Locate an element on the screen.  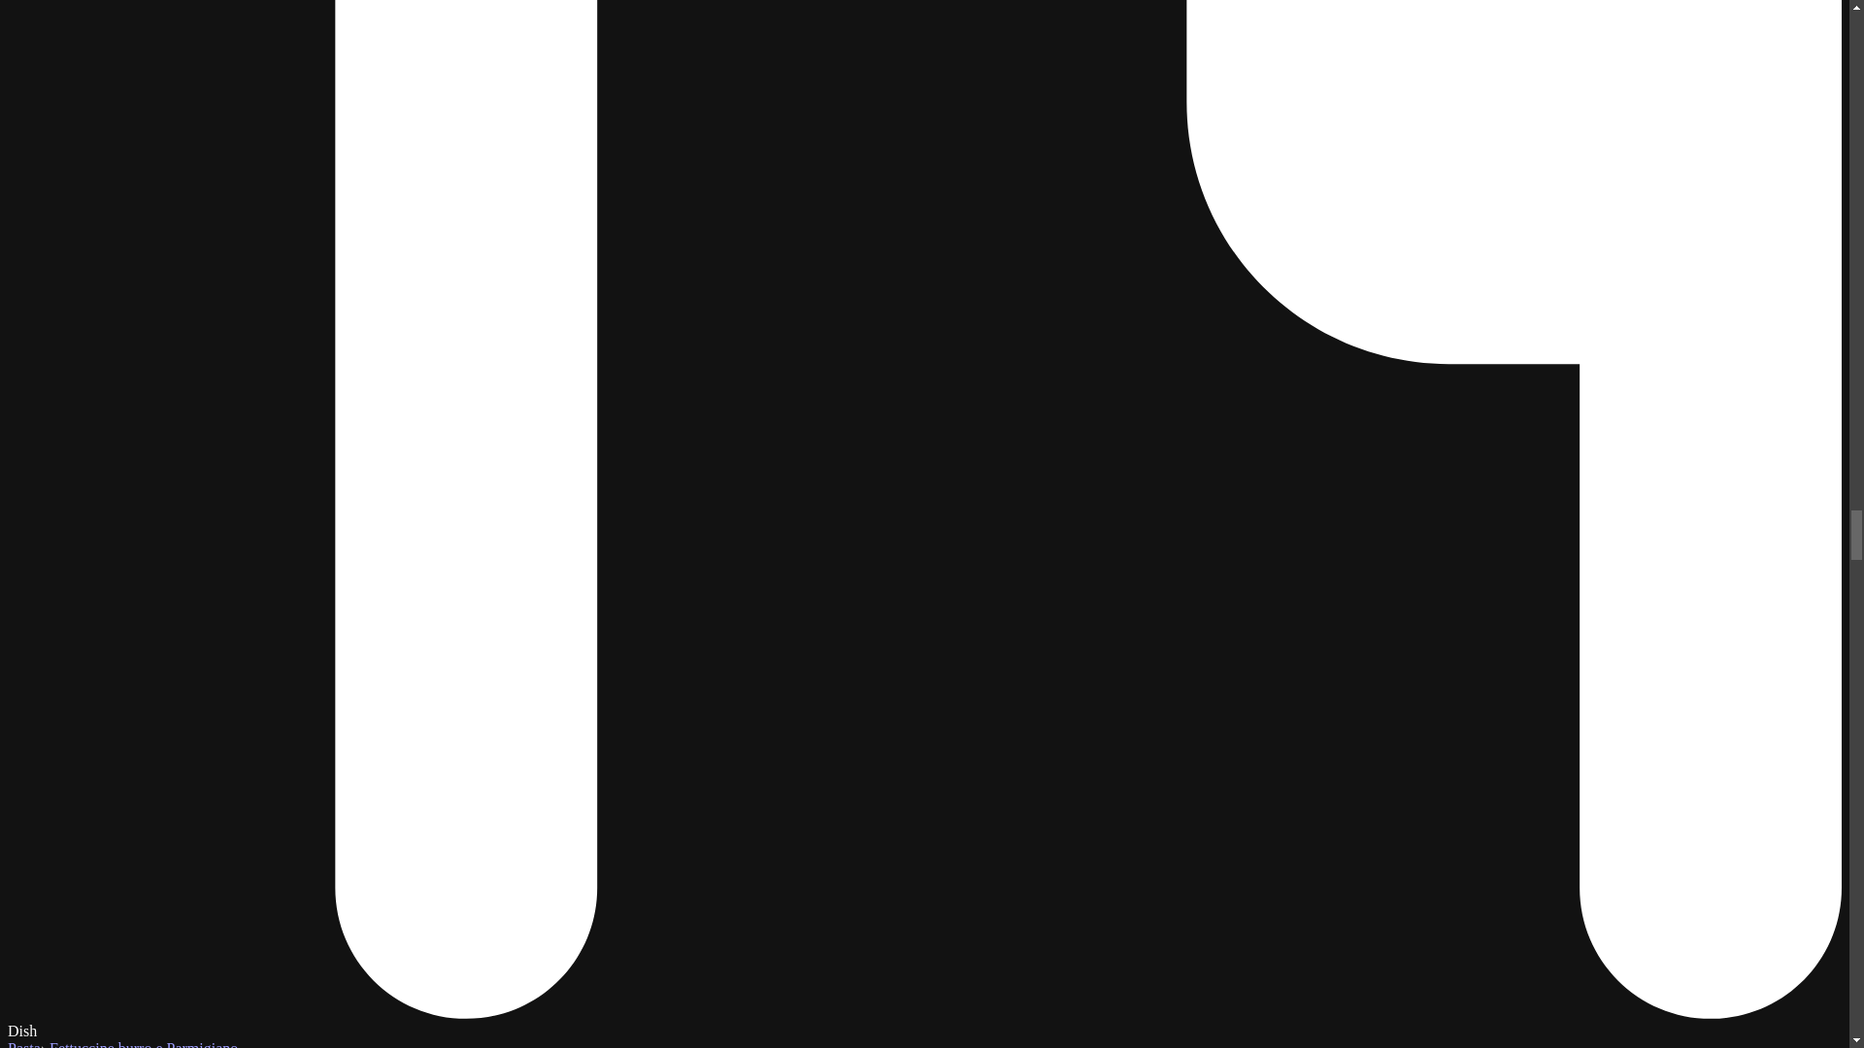
Fettuccine burro e Parmigiano is located at coordinates (144, 1044).